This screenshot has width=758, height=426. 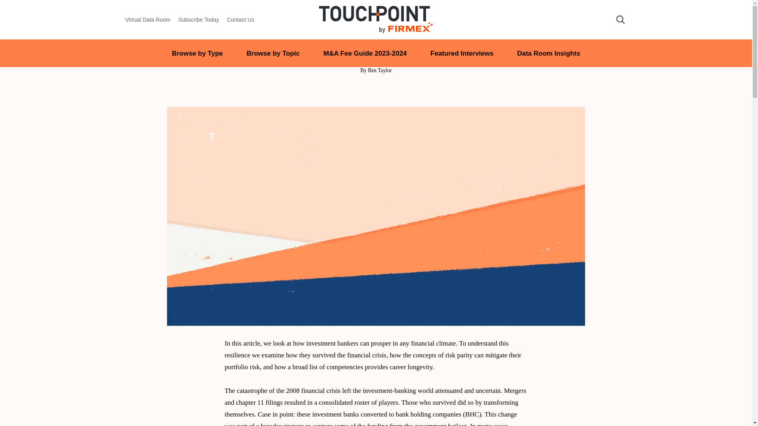 I want to click on Browse by Topic, so click(x=273, y=53).